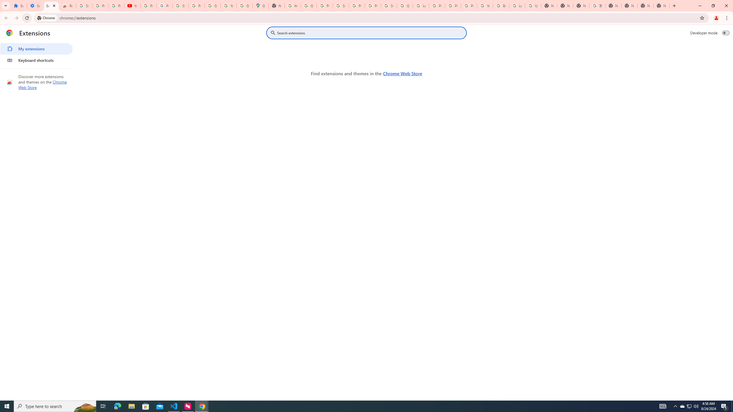 Image resolution: width=733 pixels, height=412 pixels. What do you see at coordinates (228, 6) in the screenshot?
I see `YouTube` at bounding box center [228, 6].